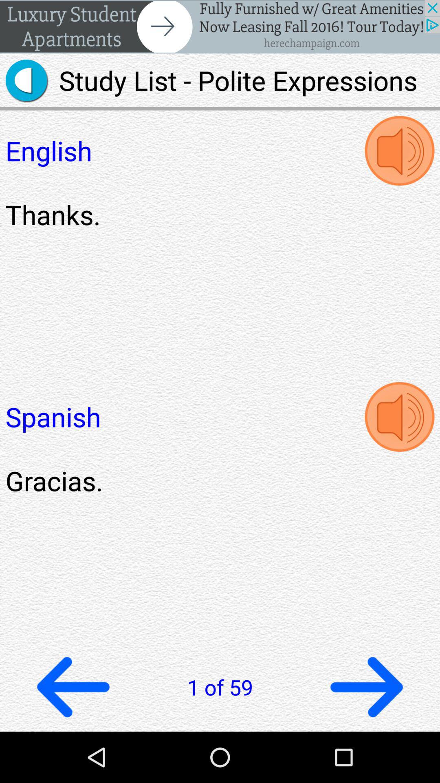 The image size is (440, 783). What do you see at coordinates (399, 417) in the screenshot?
I see `listen to spanish audio` at bounding box center [399, 417].